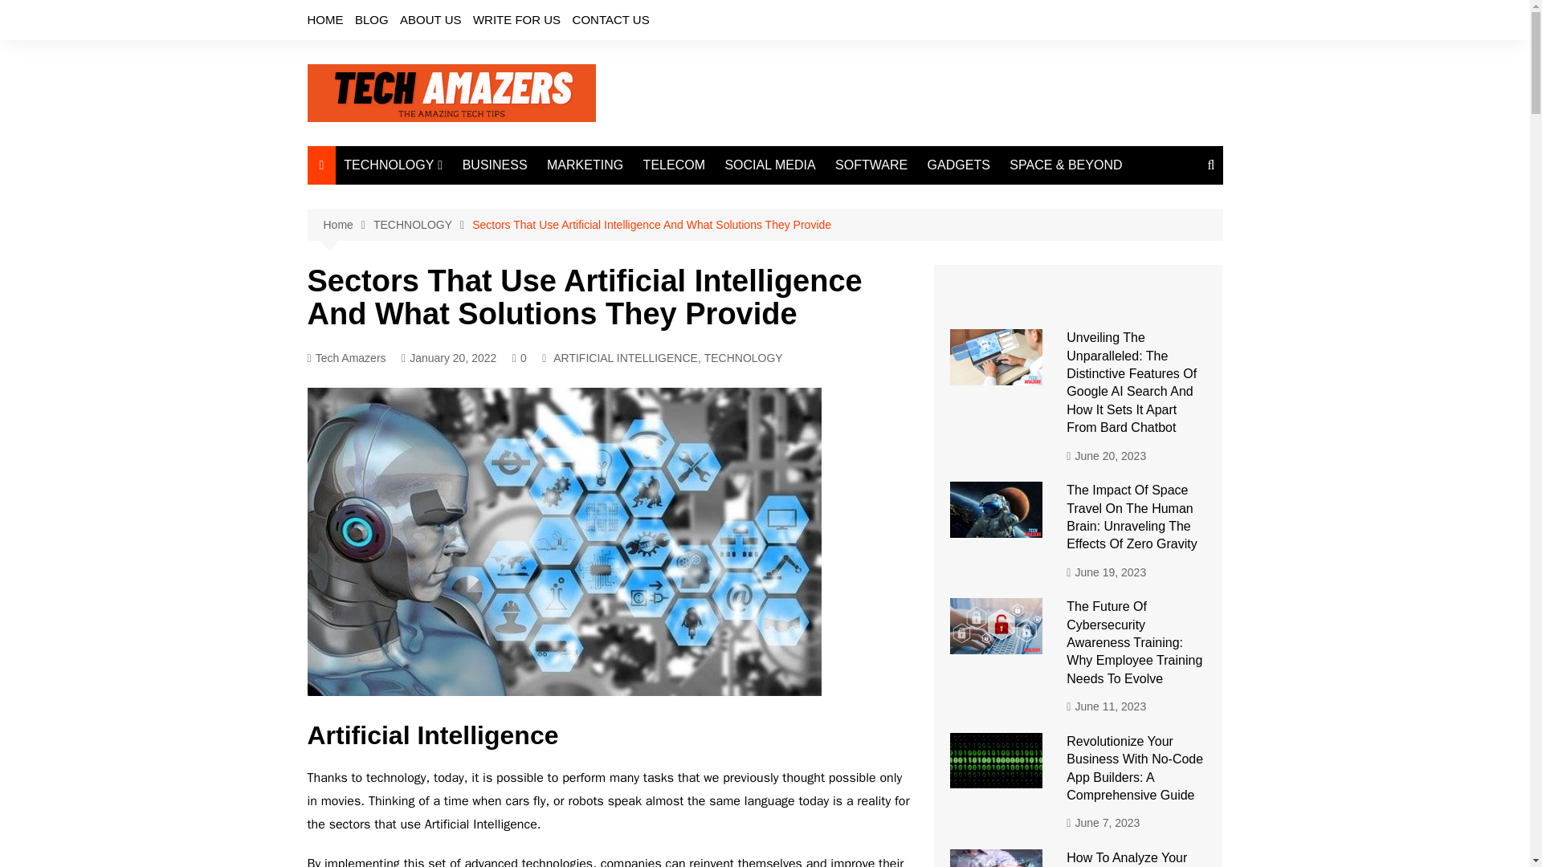  What do you see at coordinates (324, 19) in the screenshot?
I see `HOME` at bounding box center [324, 19].